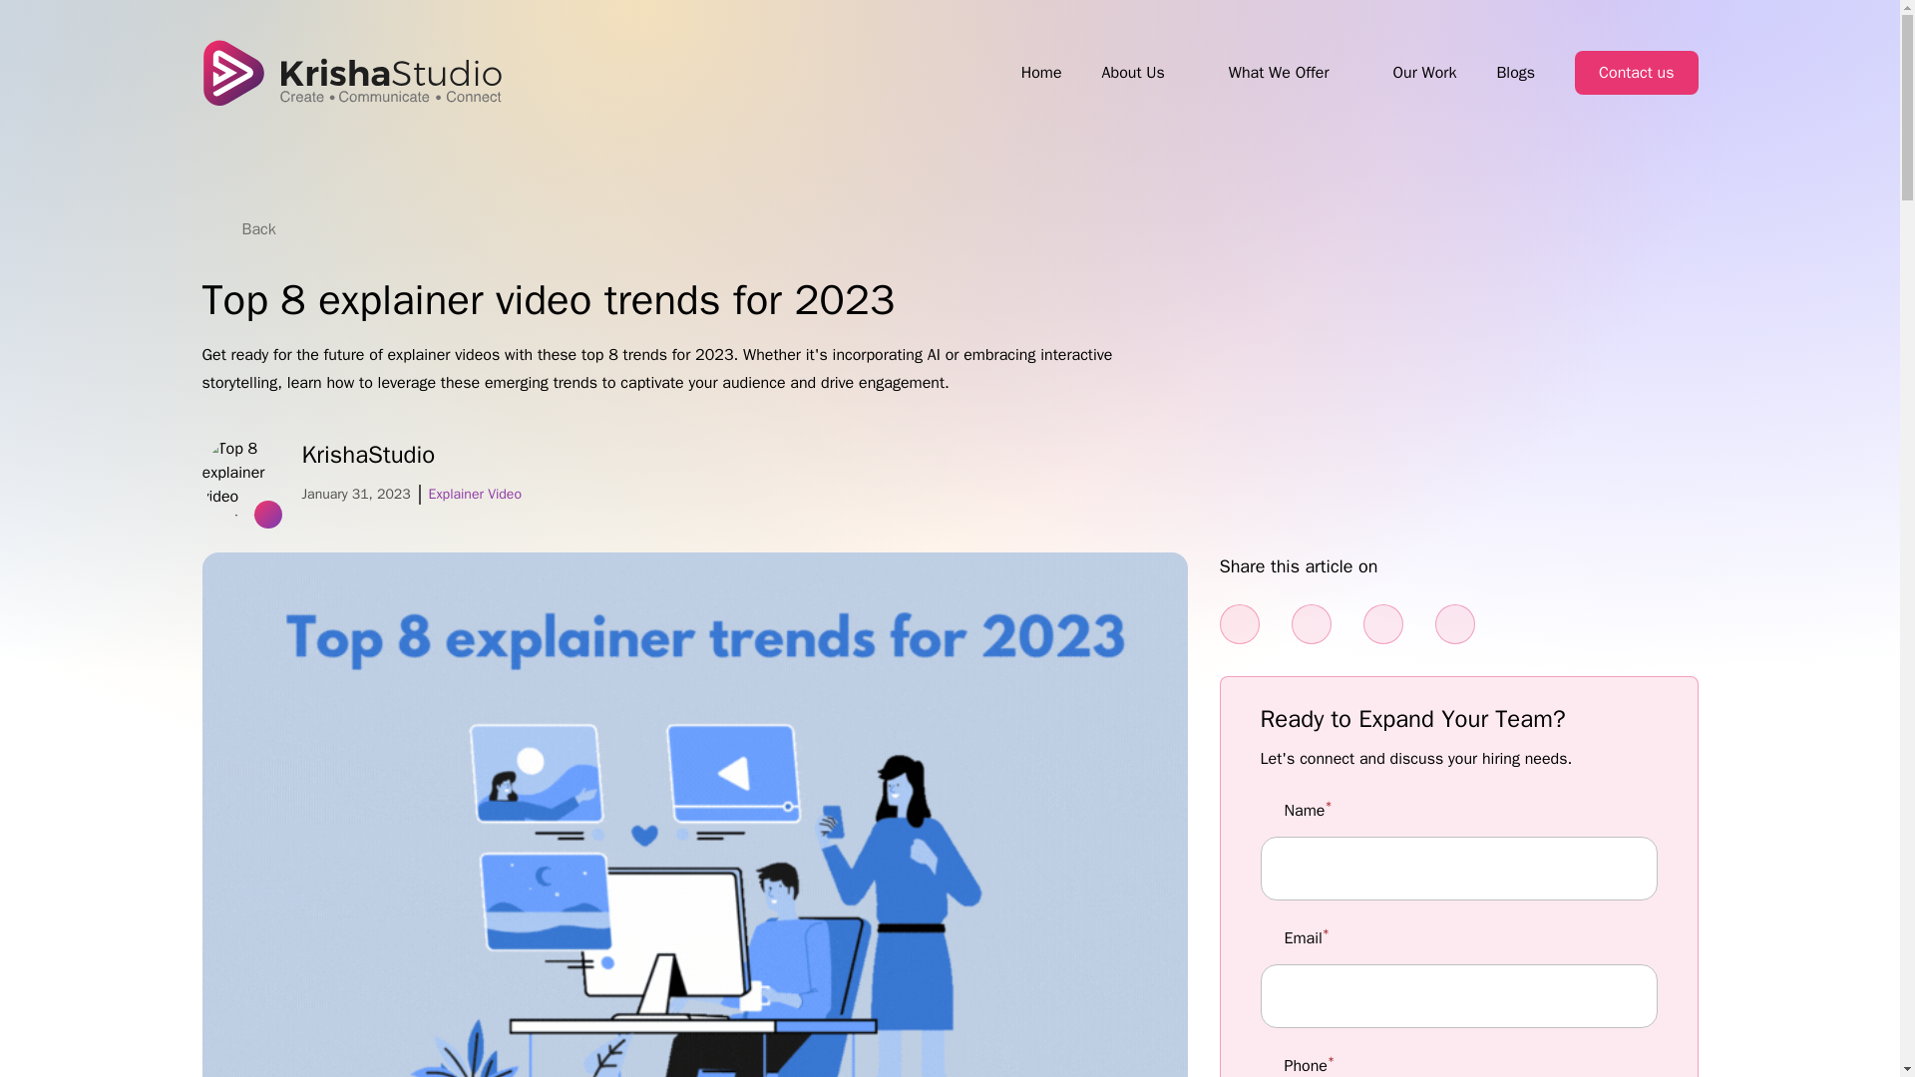  What do you see at coordinates (1423, 73) in the screenshot?
I see `Our Work` at bounding box center [1423, 73].